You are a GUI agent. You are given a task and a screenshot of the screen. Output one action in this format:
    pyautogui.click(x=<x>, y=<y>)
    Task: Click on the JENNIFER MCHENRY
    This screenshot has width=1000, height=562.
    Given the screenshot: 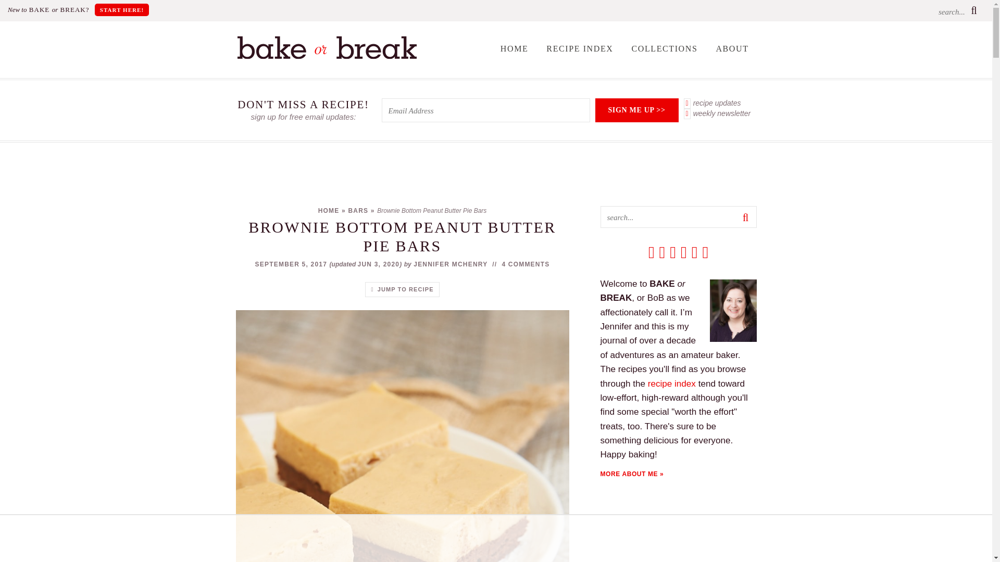 What is the action you would take?
    pyautogui.click(x=451, y=264)
    